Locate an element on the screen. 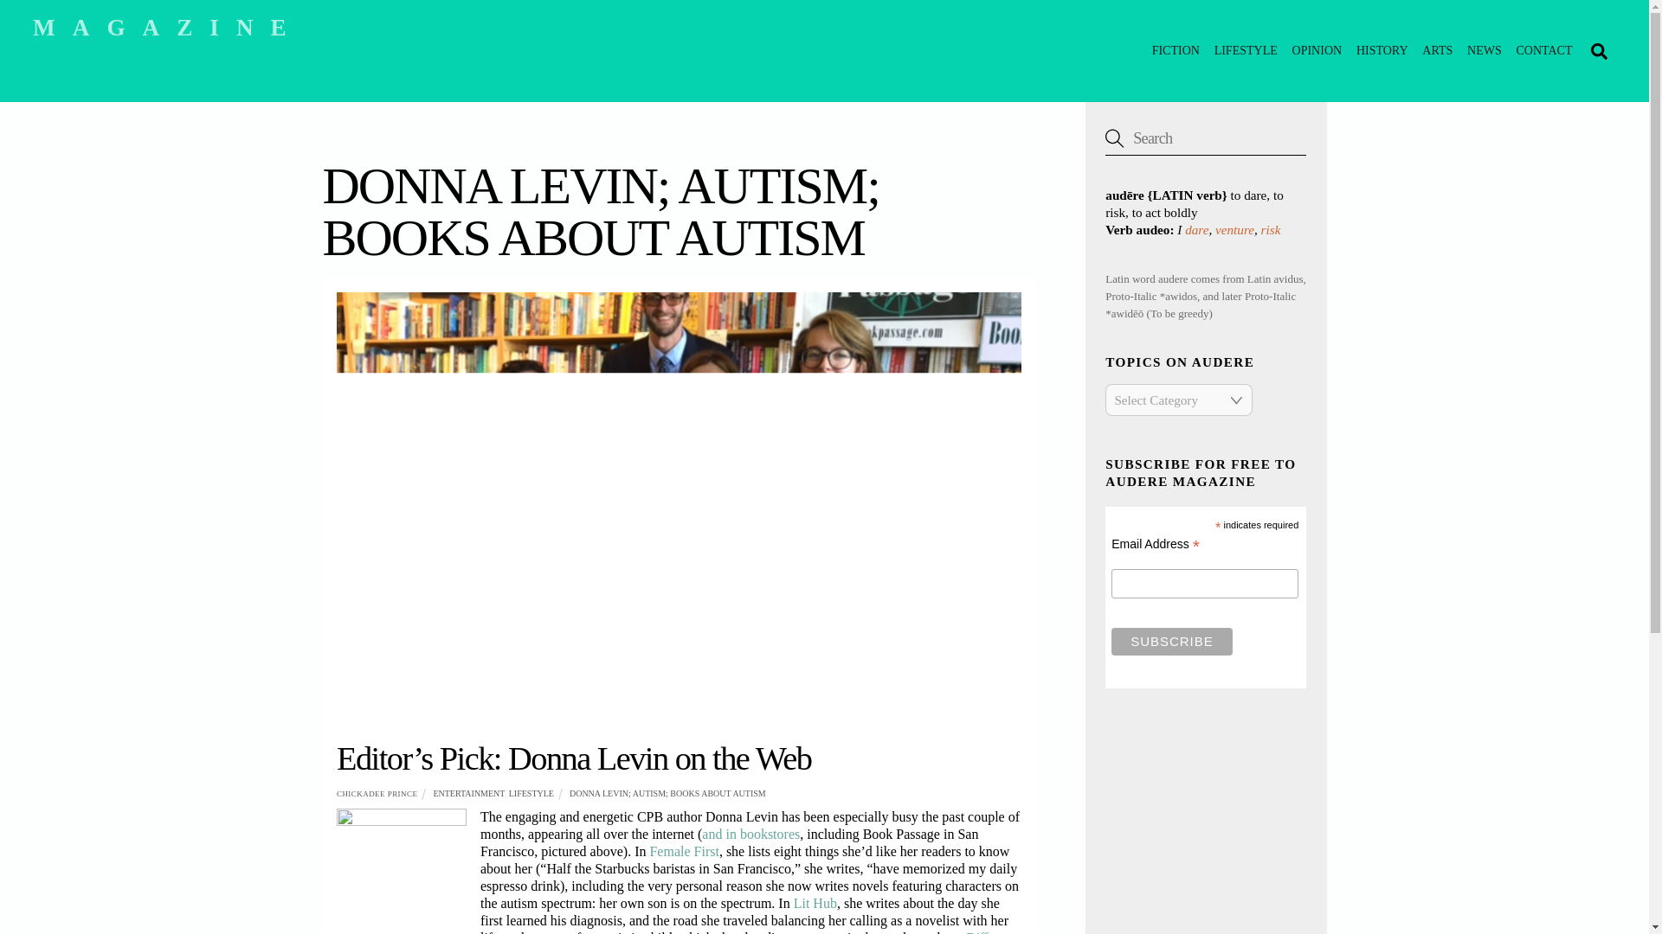  Female First is located at coordinates (467, 793).